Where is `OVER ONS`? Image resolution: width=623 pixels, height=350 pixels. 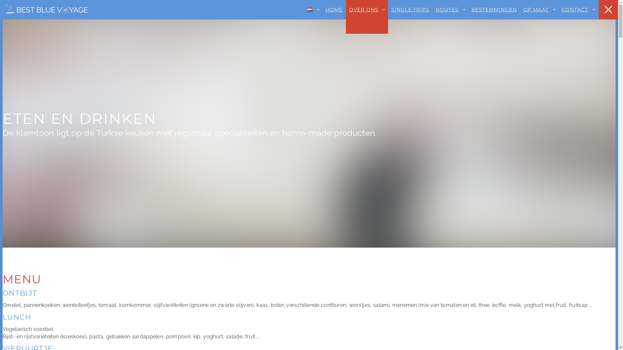
OVER ONS is located at coordinates (367, 17).